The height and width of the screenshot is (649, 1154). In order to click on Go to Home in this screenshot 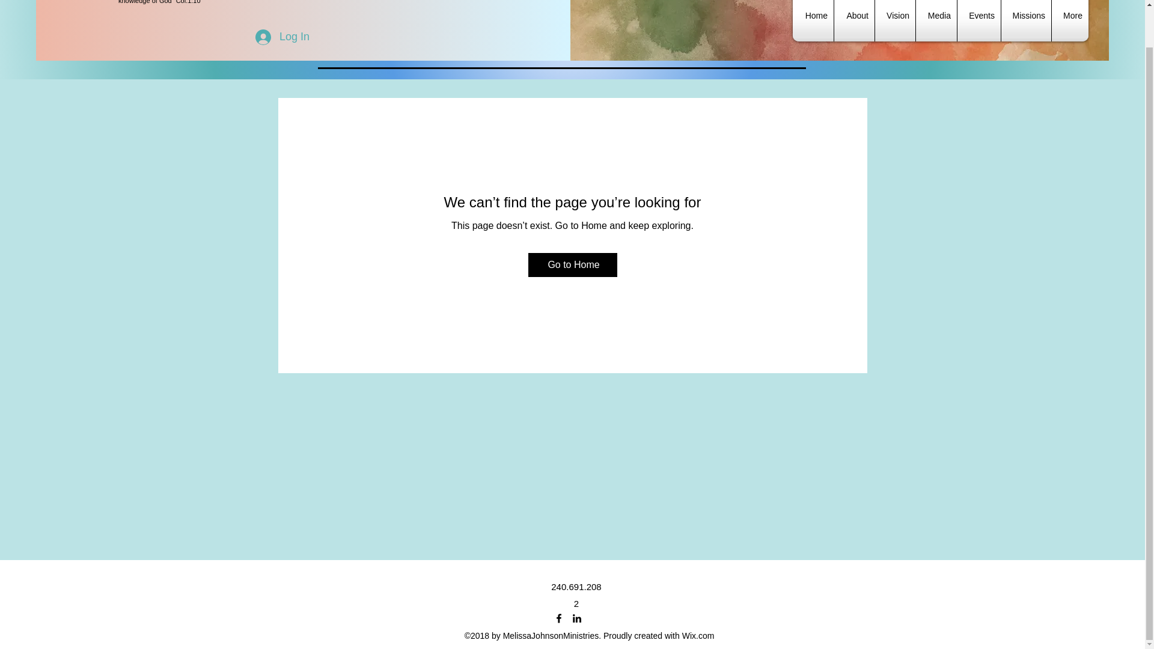, I will do `click(572, 265)`.